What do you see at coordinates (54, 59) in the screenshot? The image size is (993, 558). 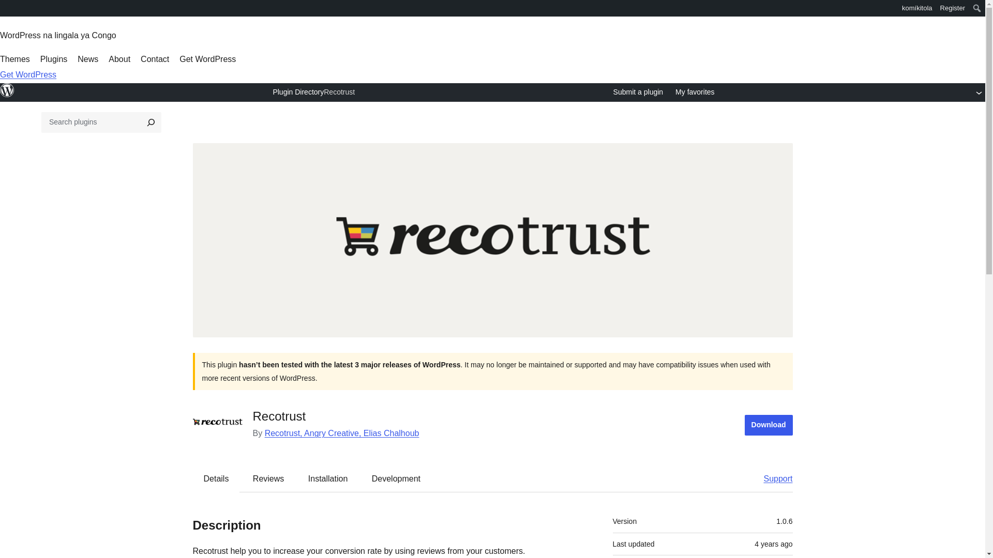 I see `Plugins` at bounding box center [54, 59].